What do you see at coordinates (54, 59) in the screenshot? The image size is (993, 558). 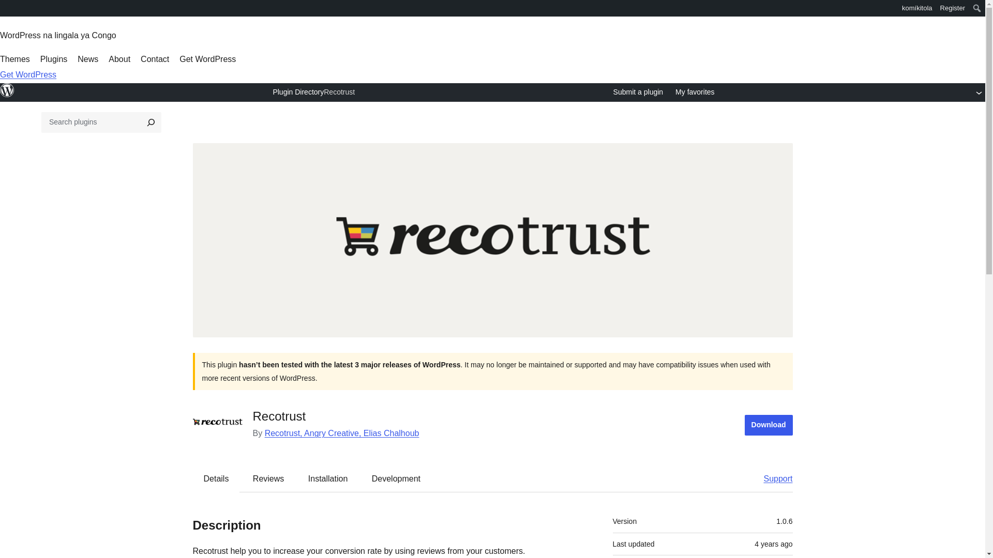 I see `Plugins` at bounding box center [54, 59].